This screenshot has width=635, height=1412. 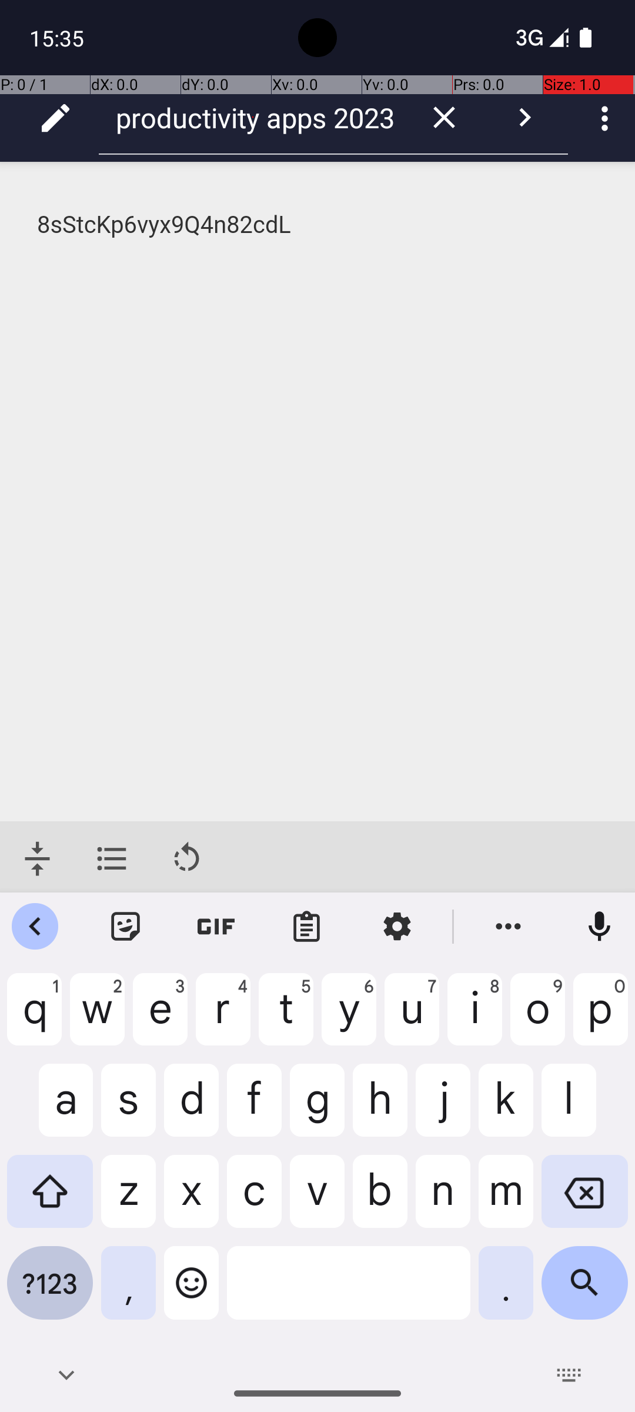 What do you see at coordinates (187, 859) in the screenshot?
I see `Rotate` at bounding box center [187, 859].